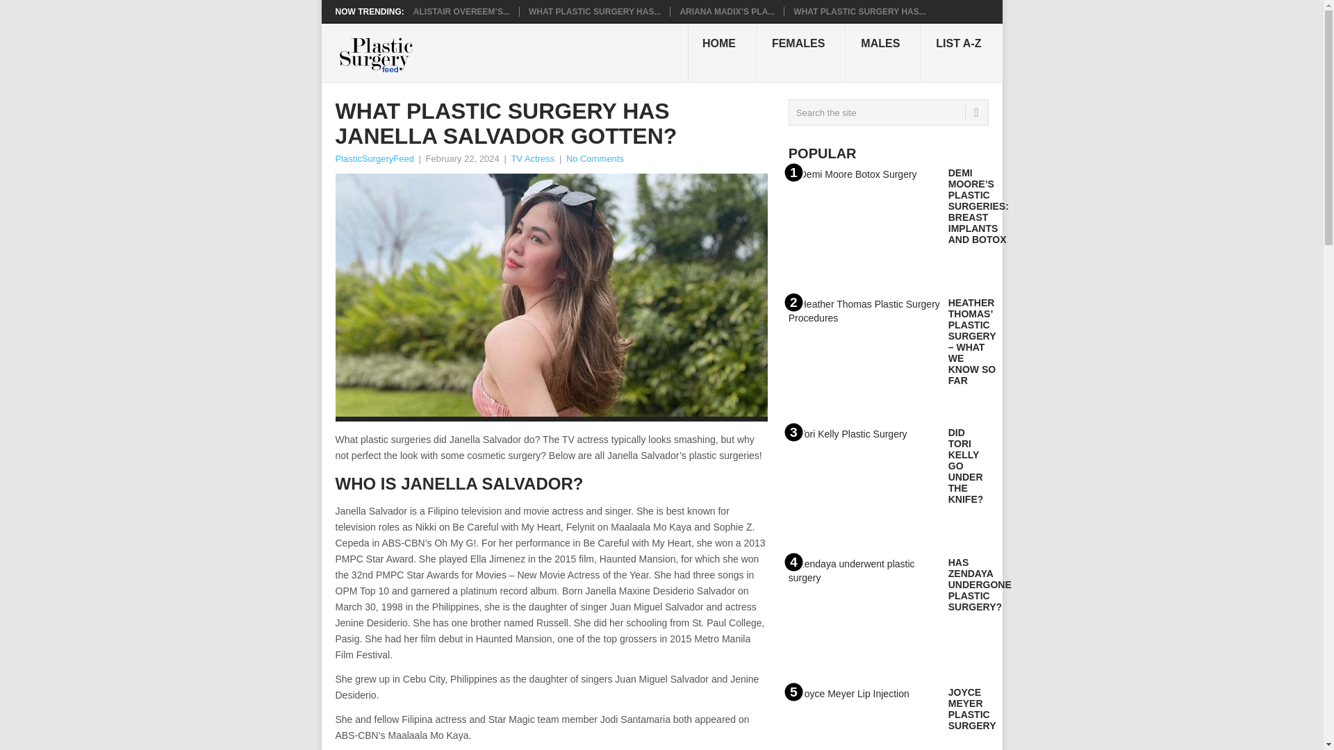 This screenshot has width=1334, height=750. What do you see at coordinates (595, 158) in the screenshot?
I see `No Comments` at bounding box center [595, 158].